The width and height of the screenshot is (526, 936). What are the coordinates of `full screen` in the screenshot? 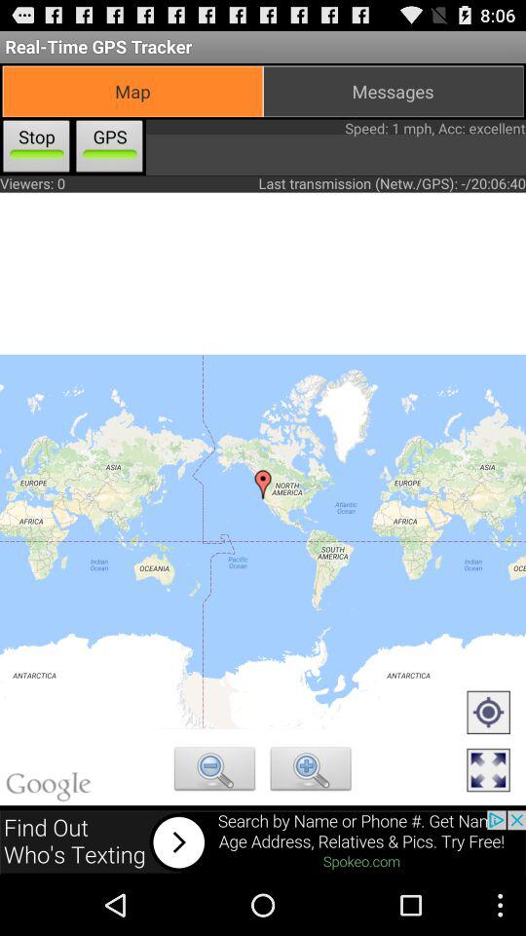 It's located at (488, 771).